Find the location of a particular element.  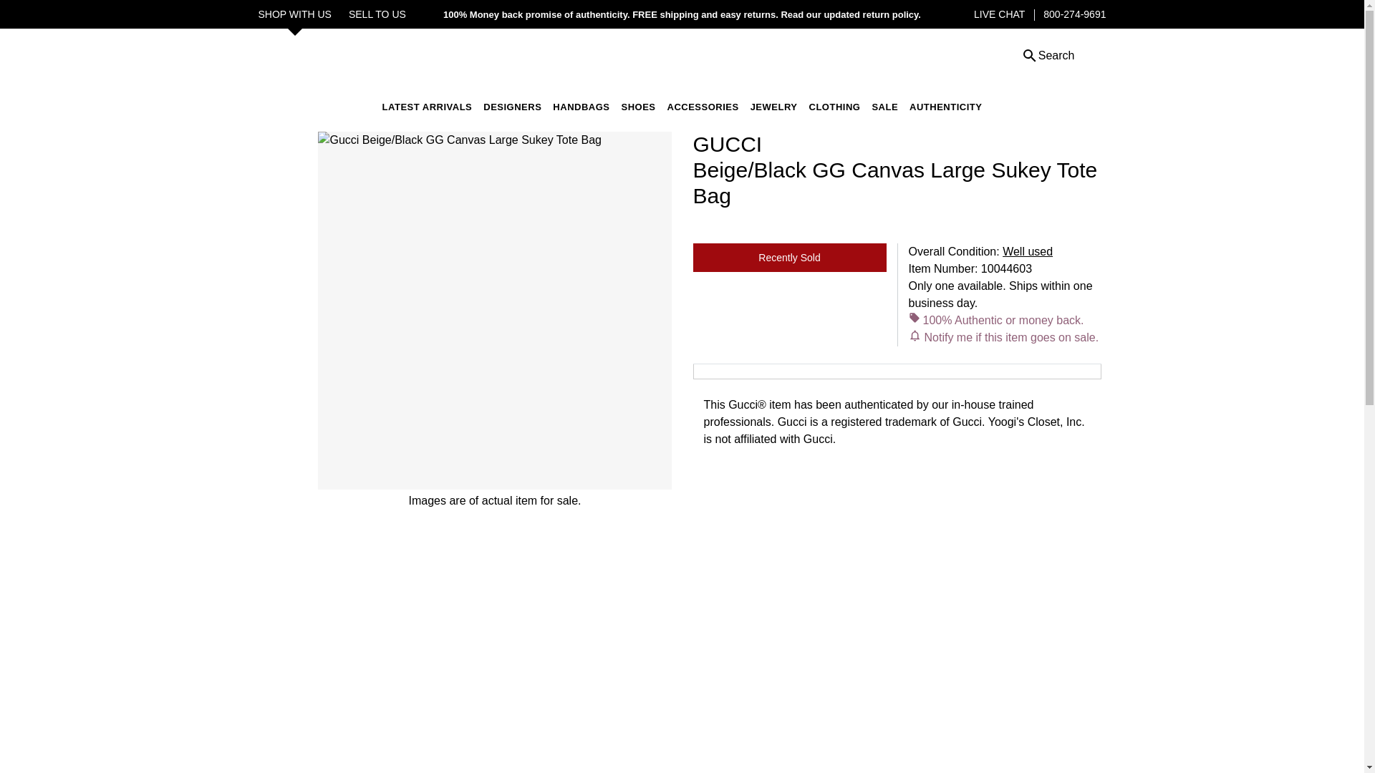

Bell Outline icon is located at coordinates (914, 336).